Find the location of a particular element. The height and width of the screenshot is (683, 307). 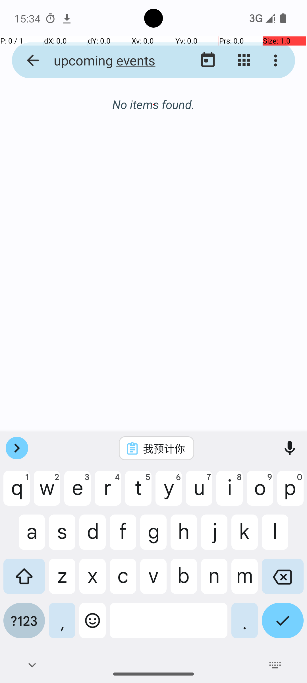

我预计你 is located at coordinates (164, 448).